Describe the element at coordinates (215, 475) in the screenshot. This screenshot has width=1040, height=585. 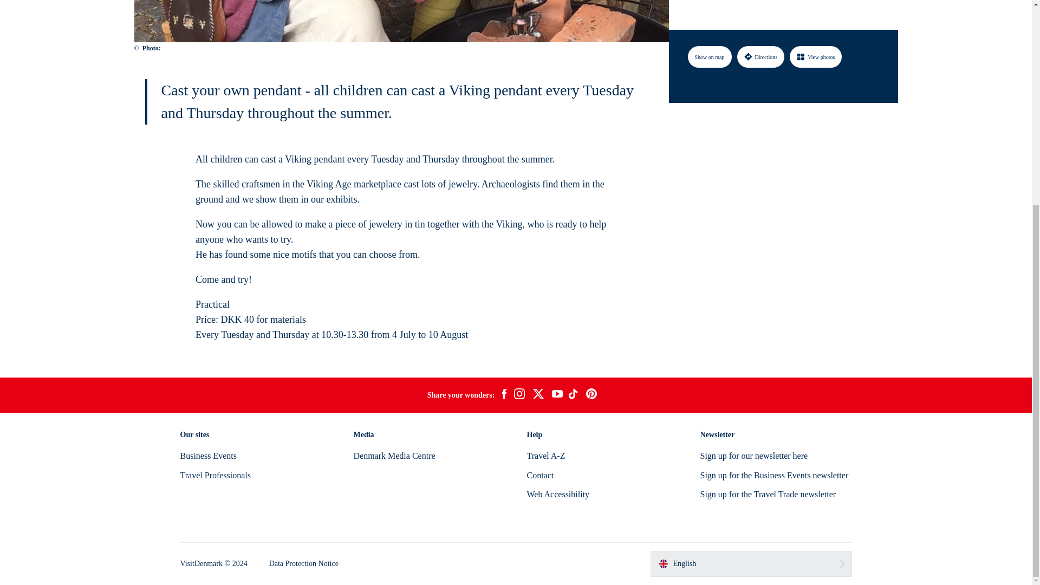
I see `Travel Professionals` at that location.